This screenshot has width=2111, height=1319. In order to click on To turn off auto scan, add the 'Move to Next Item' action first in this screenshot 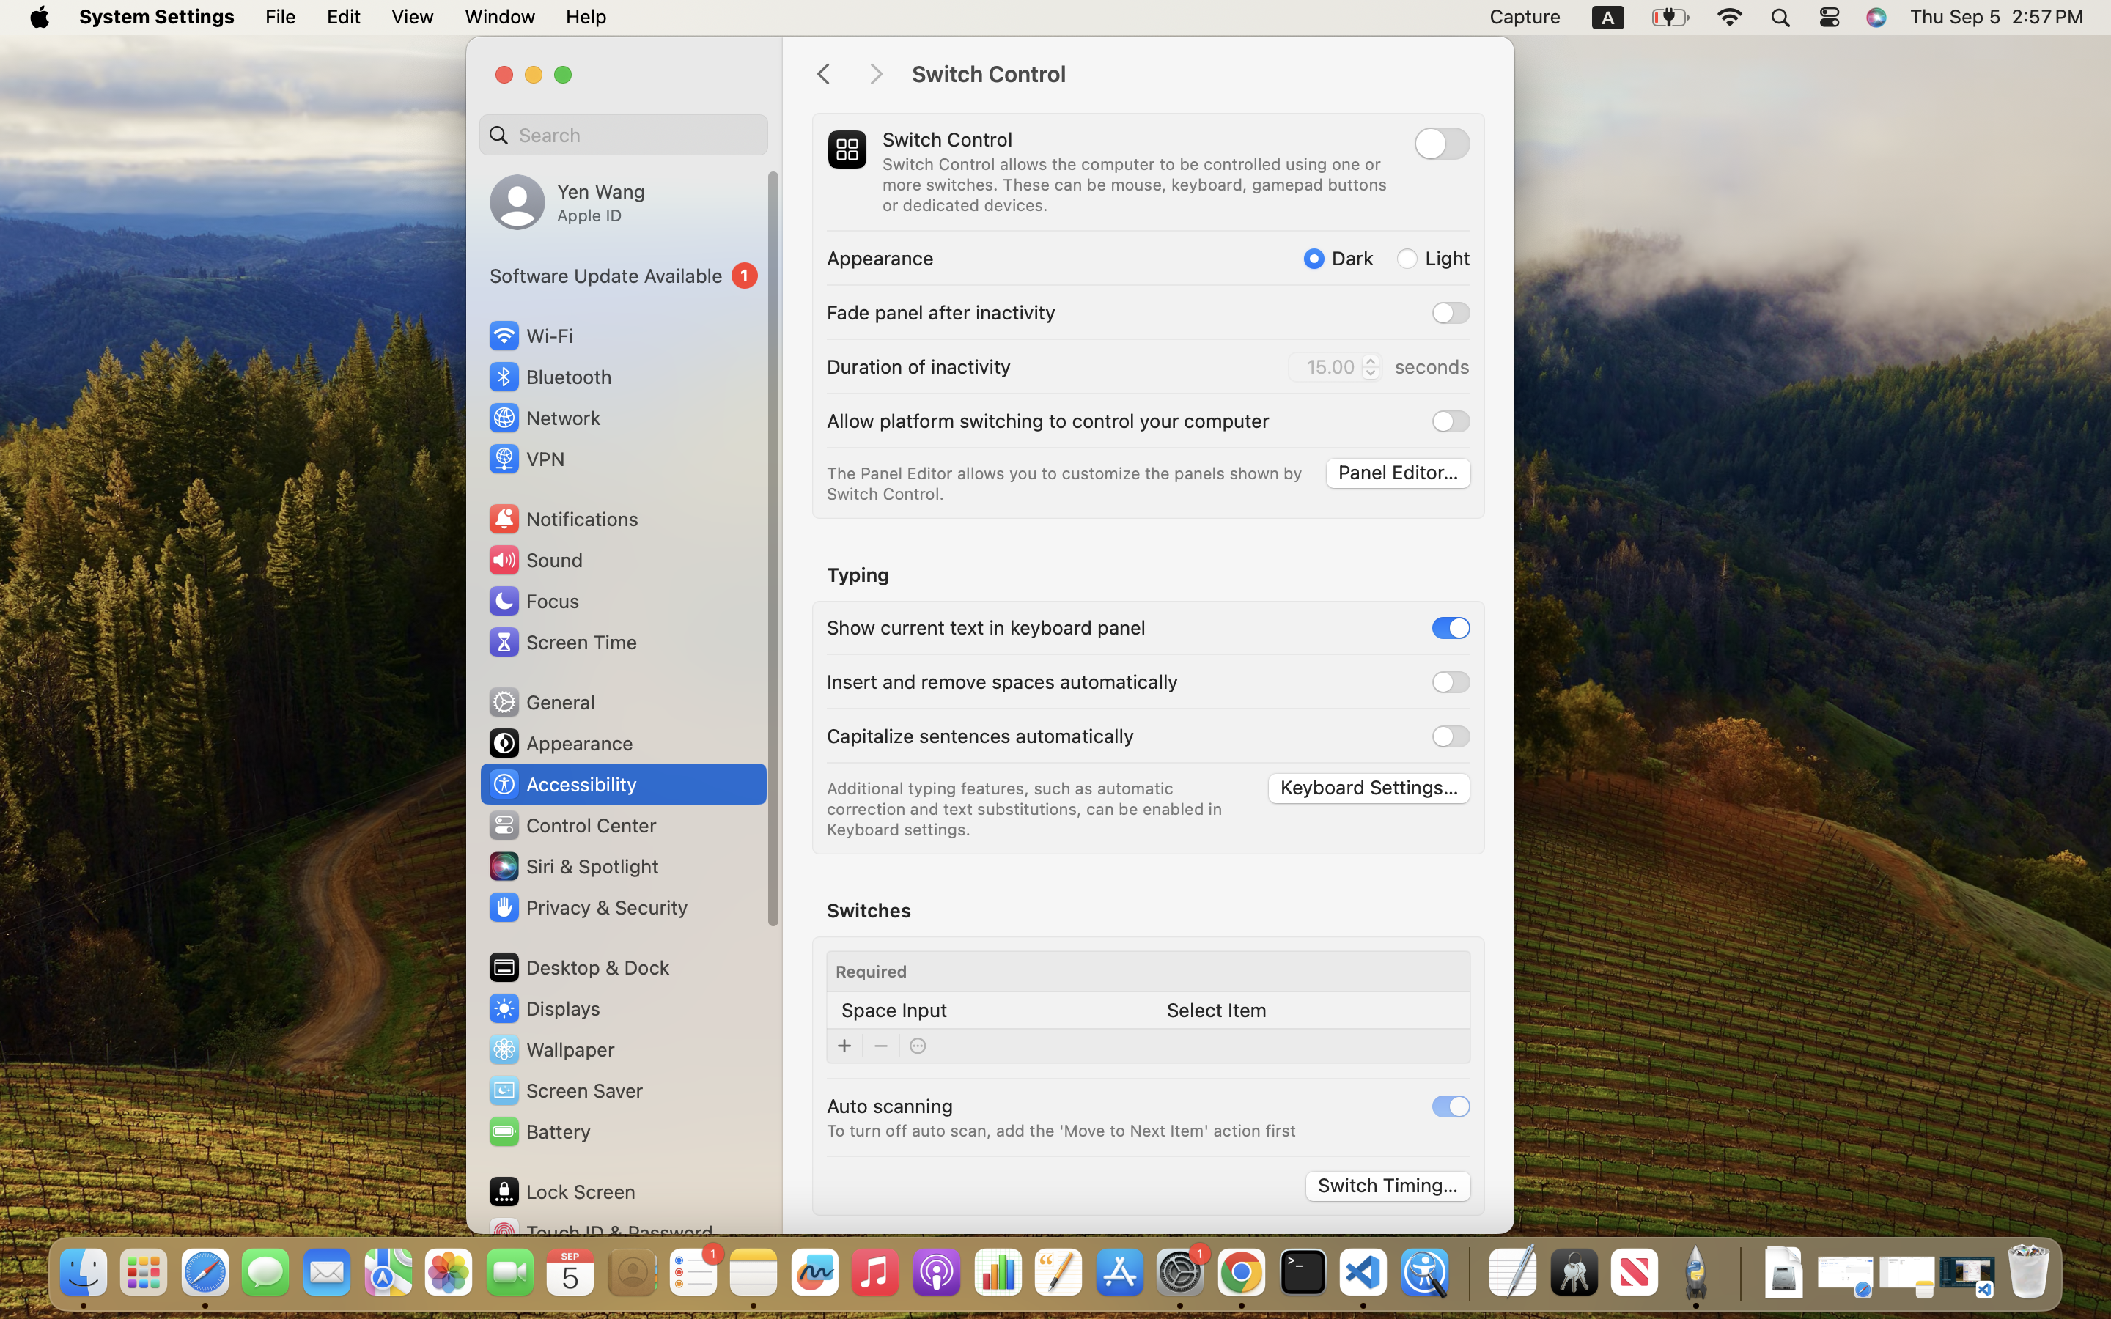, I will do `click(1061, 1130)`.